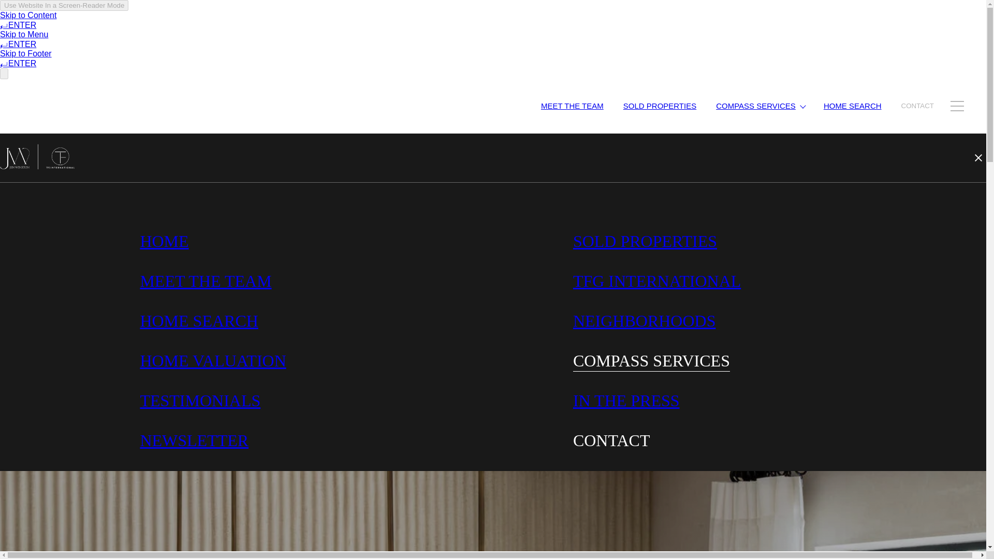 Image resolution: width=994 pixels, height=559 pixels. What do you see at coordinates (194, 440) in the screenshot?
I see `NEWSLETTER` at bounding box center [194, 440].